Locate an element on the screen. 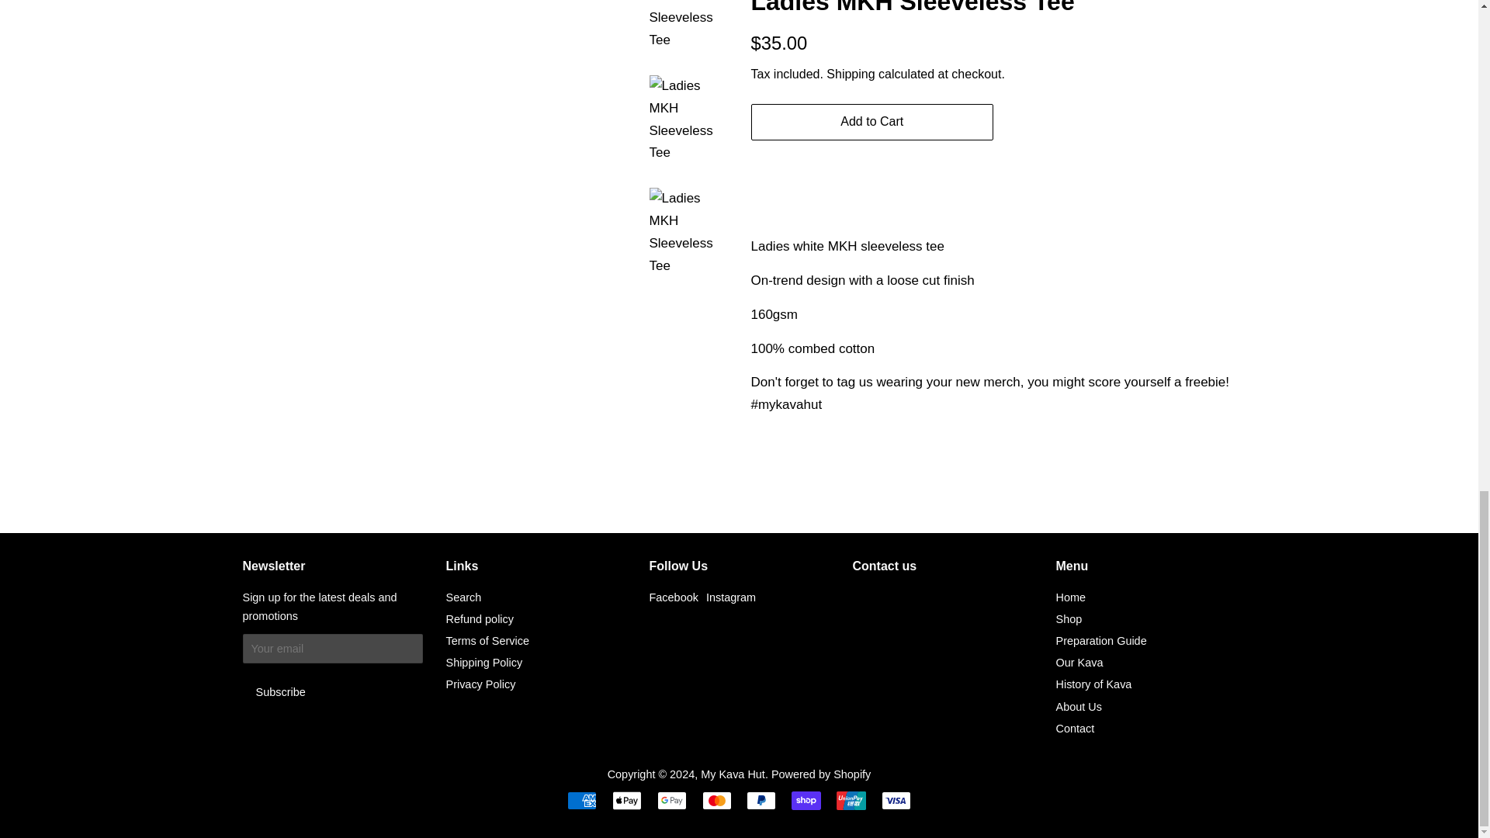  My Kava Hut on Facebook is located at coordinates (672, 597).